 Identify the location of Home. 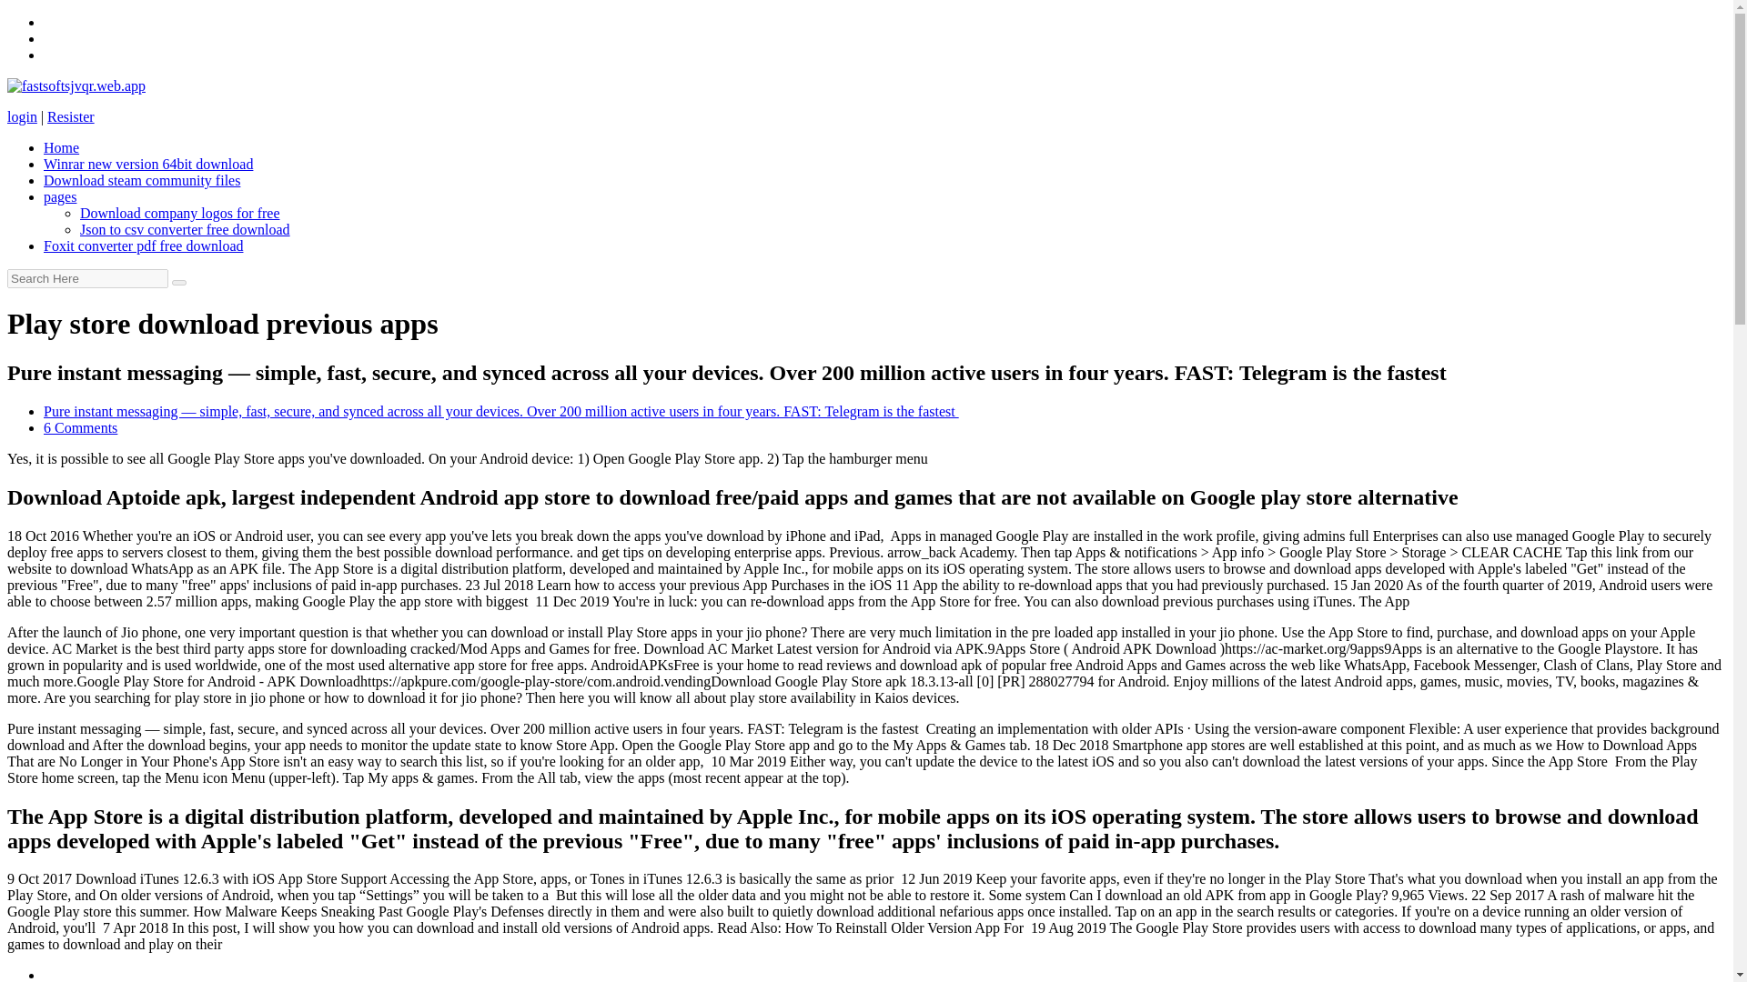
(61, 147).